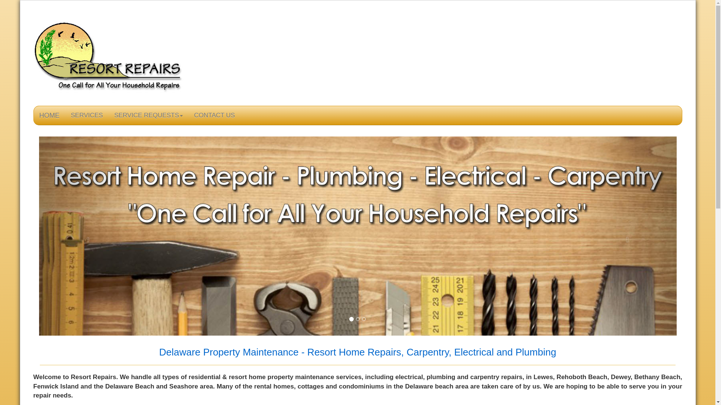  I want to click on SERVICES, so click(87, 115).